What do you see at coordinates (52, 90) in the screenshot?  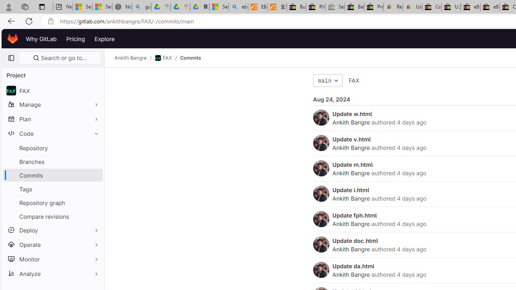 I see `avatar FAX` at bounding box center [52, 90].